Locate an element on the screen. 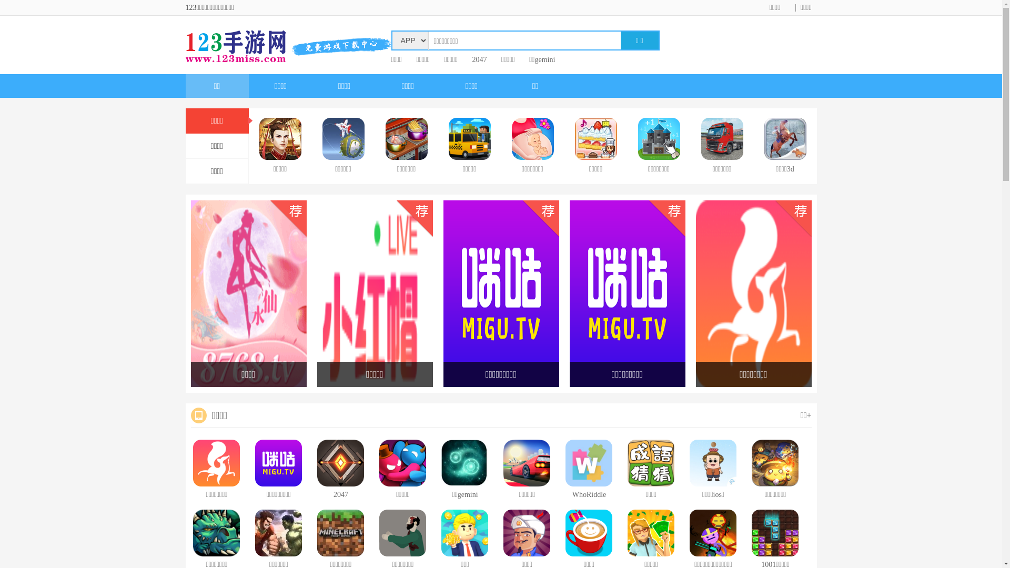 The width and height of the screenshot is (1010, 568). 2047 is located at coordinates (340, 471).